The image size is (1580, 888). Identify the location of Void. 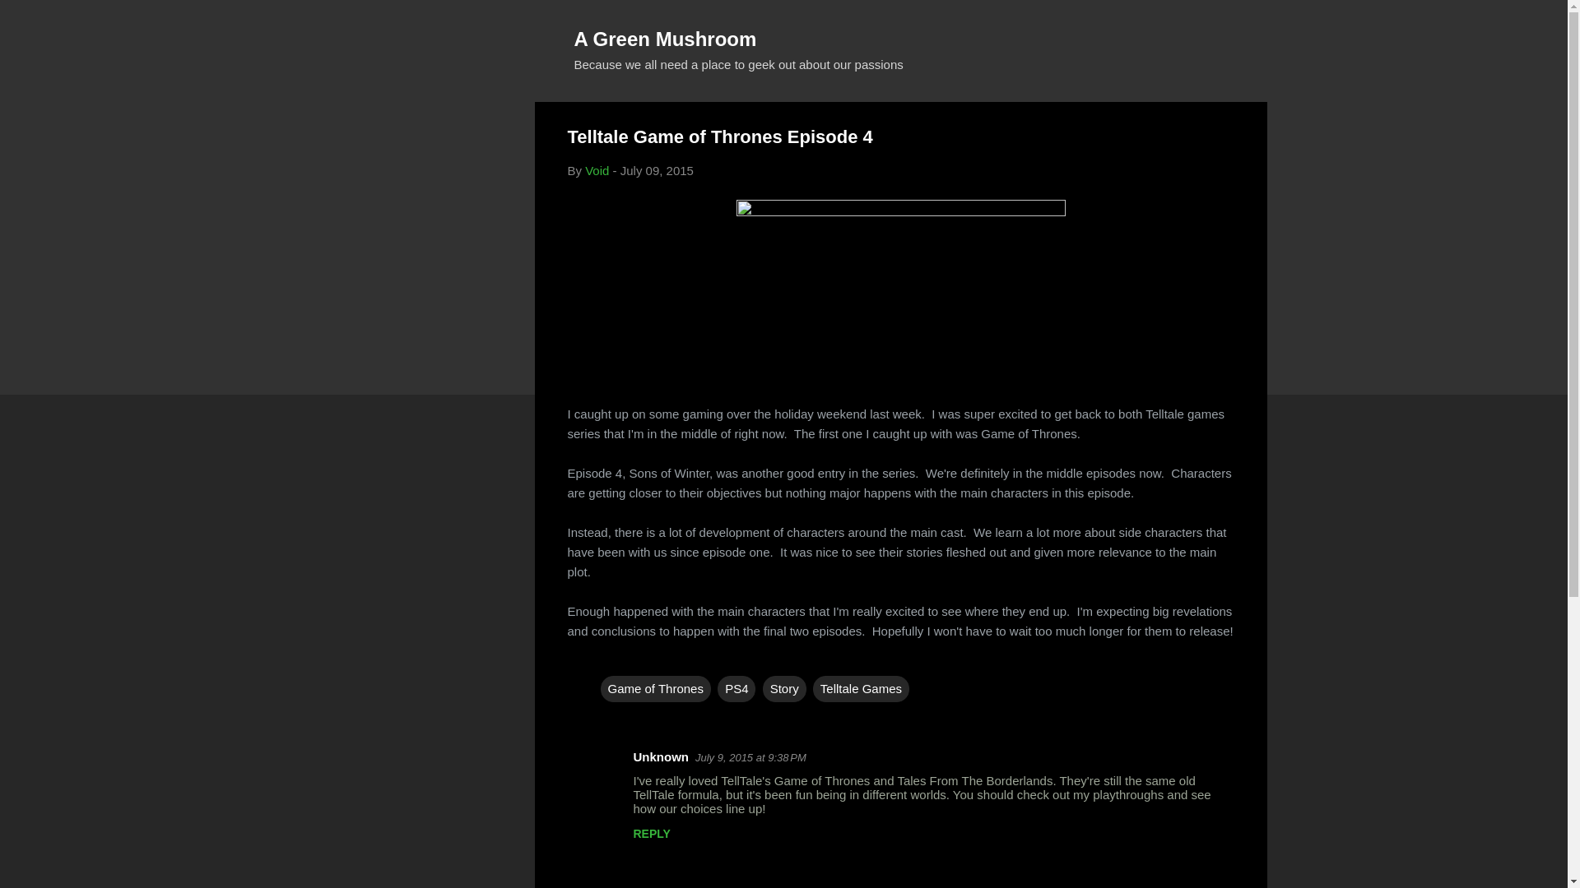
(596, 170).